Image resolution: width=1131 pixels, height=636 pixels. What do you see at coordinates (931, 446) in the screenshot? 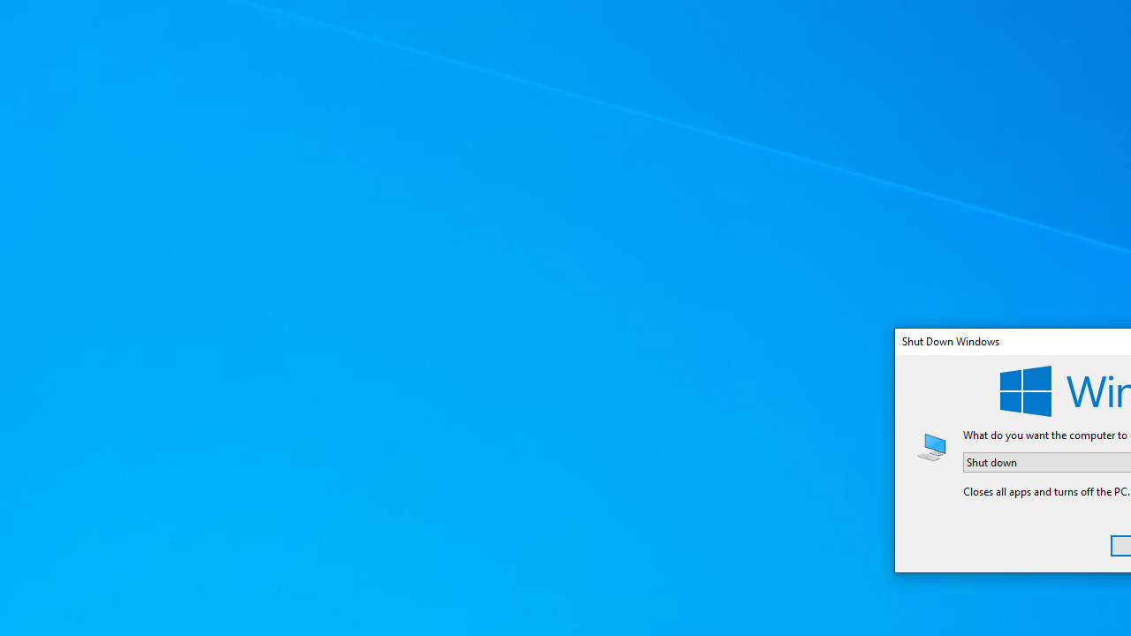
I see `AutomationID: 2027` at bounding box center [931, 446].